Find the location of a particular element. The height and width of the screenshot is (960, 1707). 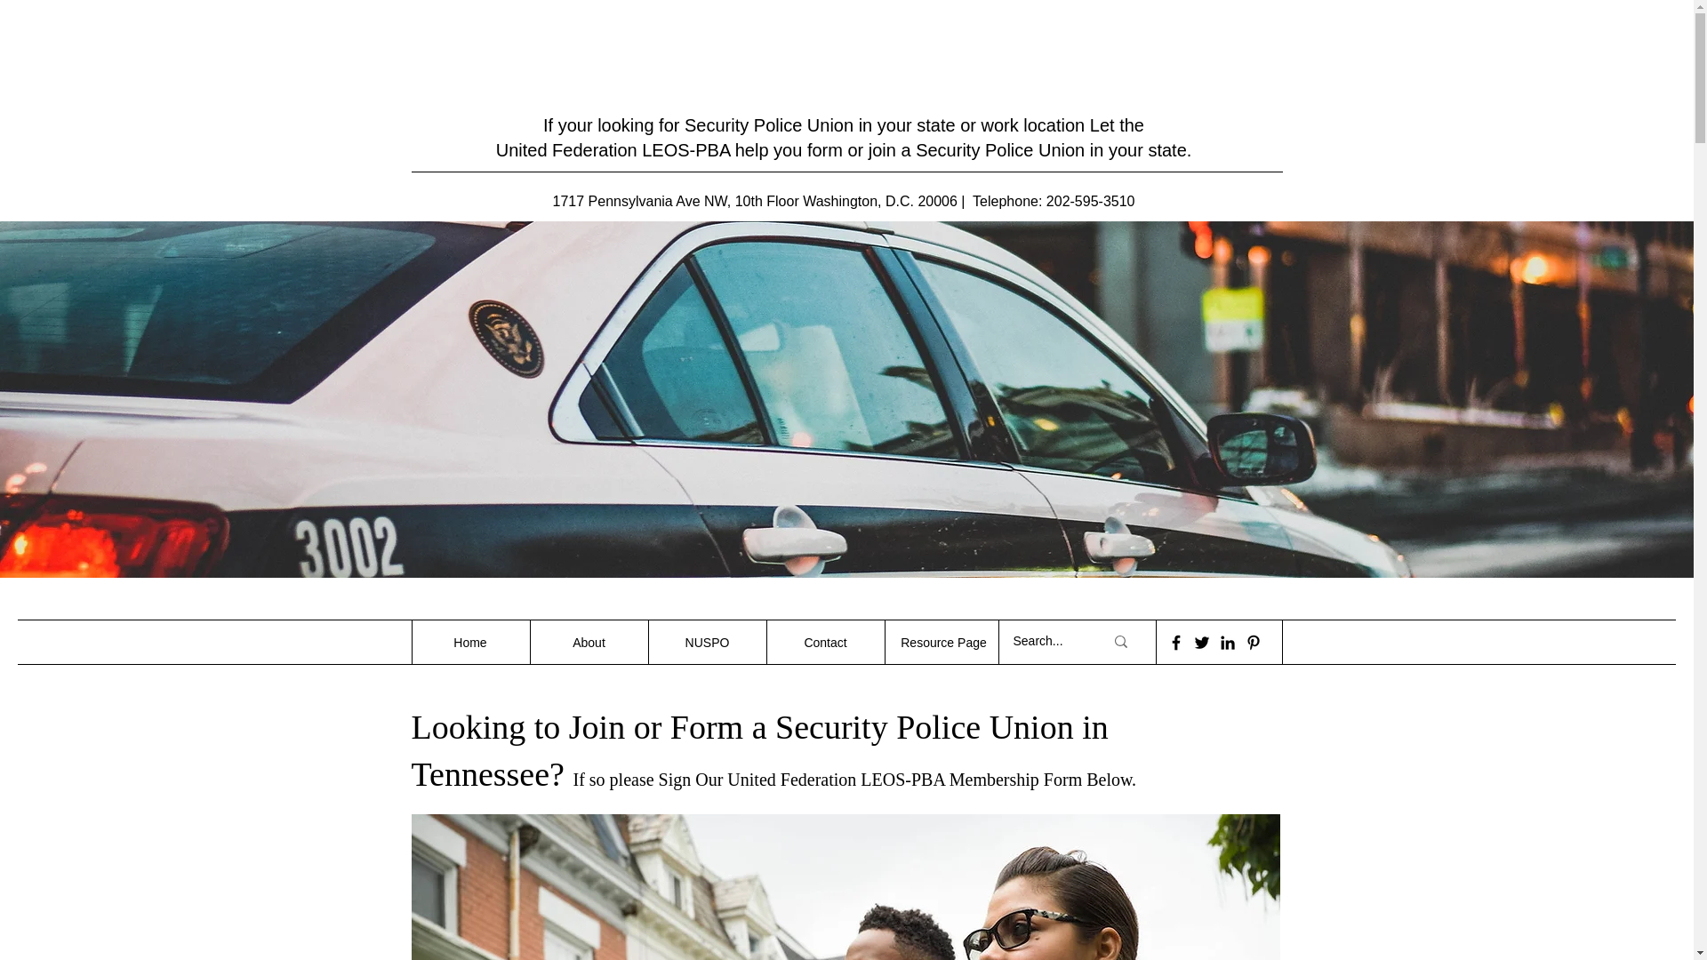

NUSPO is located at coordinates (706, 642).